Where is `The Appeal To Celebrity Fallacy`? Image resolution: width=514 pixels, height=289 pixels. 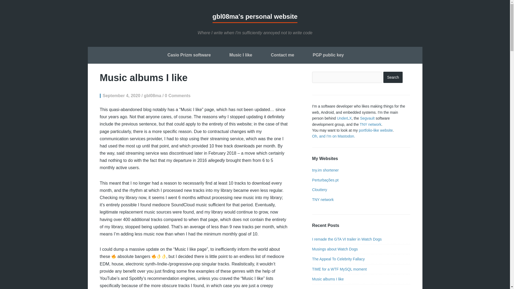
The Appeal To Celebrity Fallacy is located at coordinates (338, 259).